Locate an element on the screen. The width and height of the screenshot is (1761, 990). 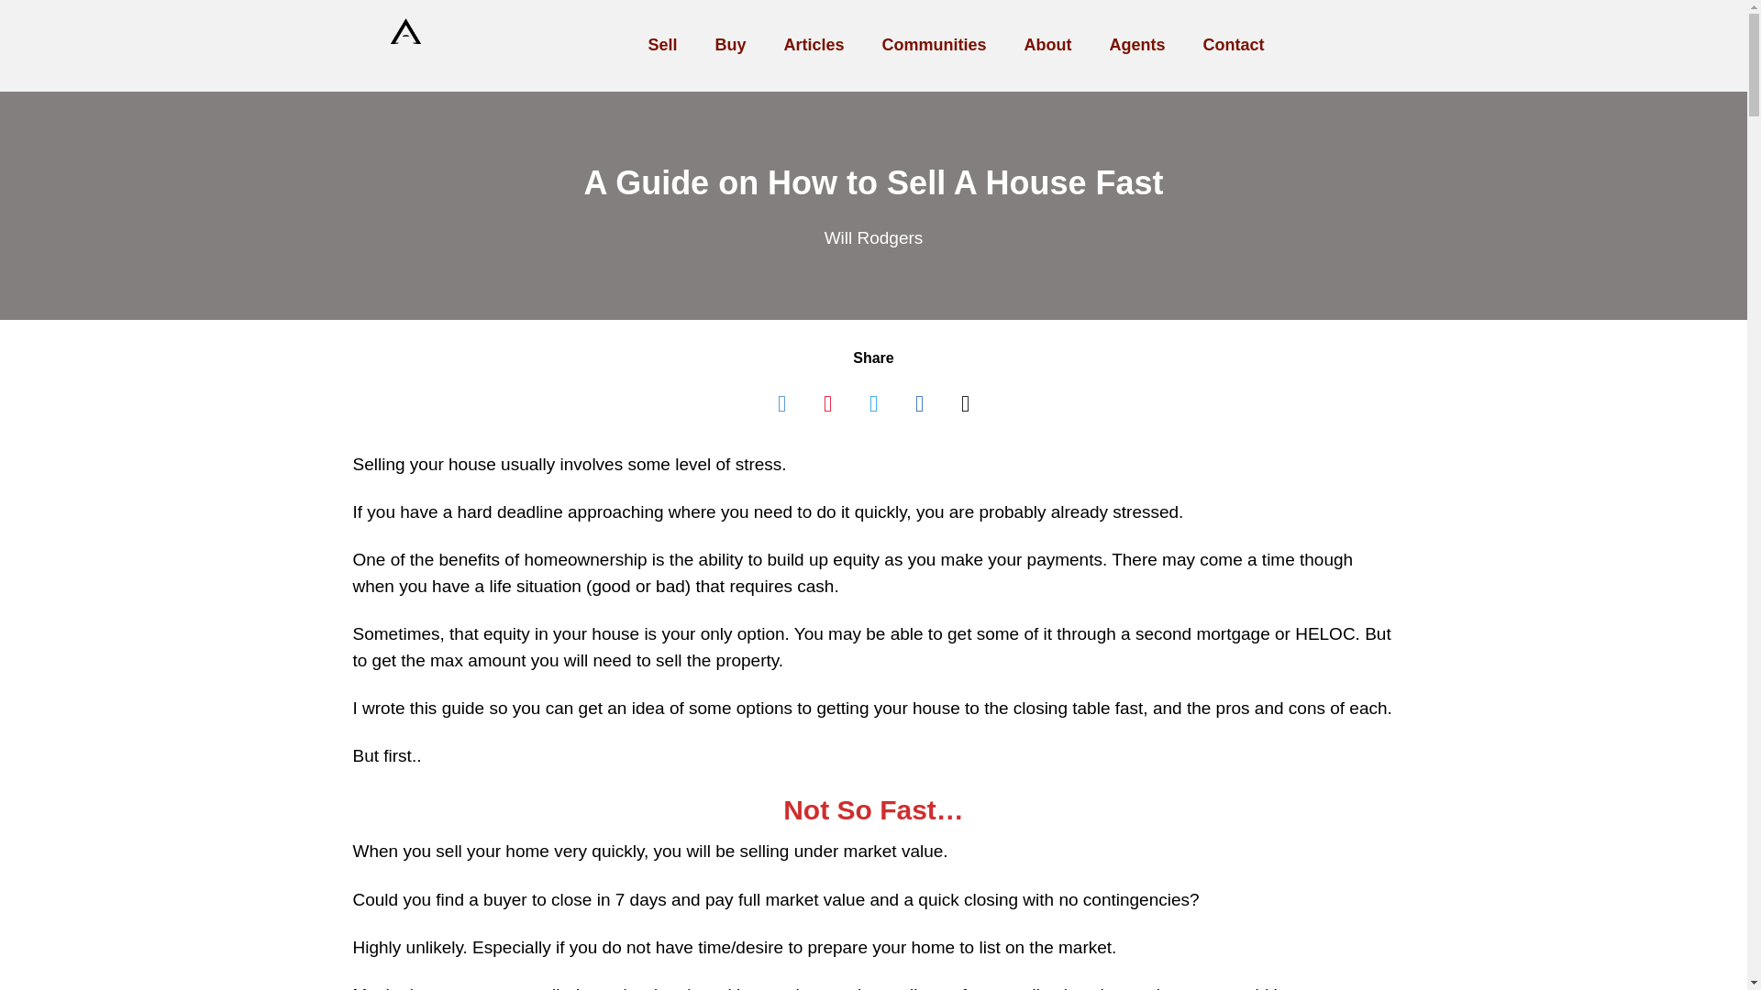
Buy is located at coordinates (730, 44).